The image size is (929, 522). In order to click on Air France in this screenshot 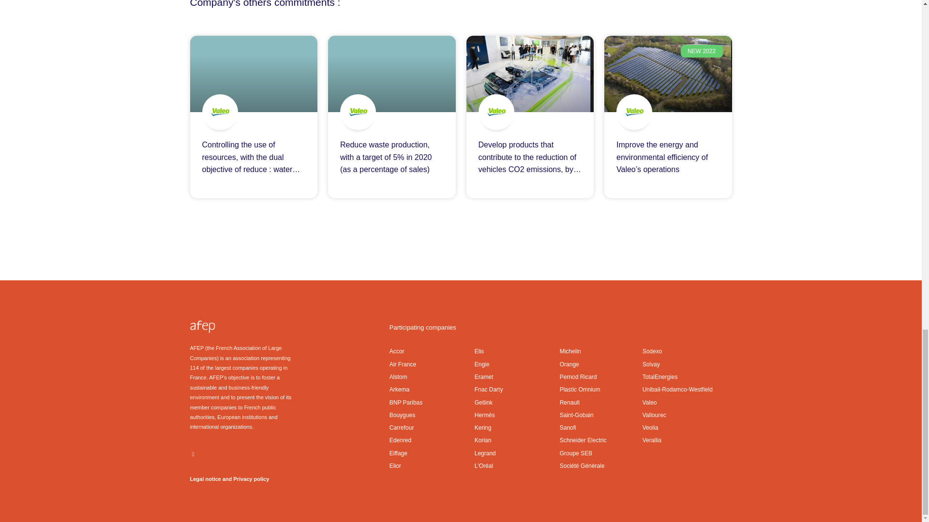, I will do `click(432, 364)`.